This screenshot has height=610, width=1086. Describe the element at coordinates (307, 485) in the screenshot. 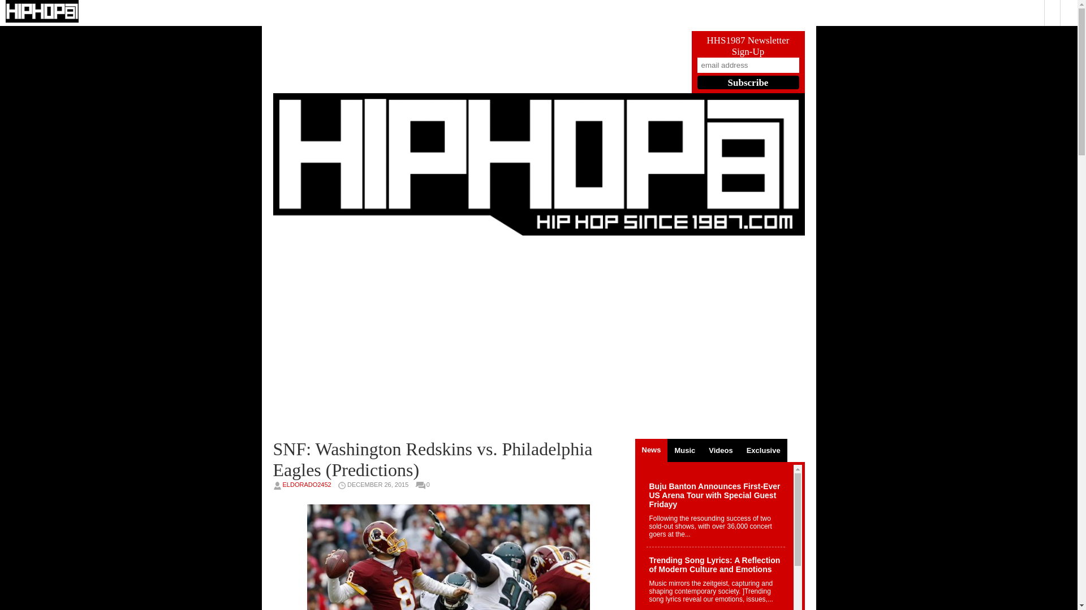

I see `ELDORADO2452` at that location.